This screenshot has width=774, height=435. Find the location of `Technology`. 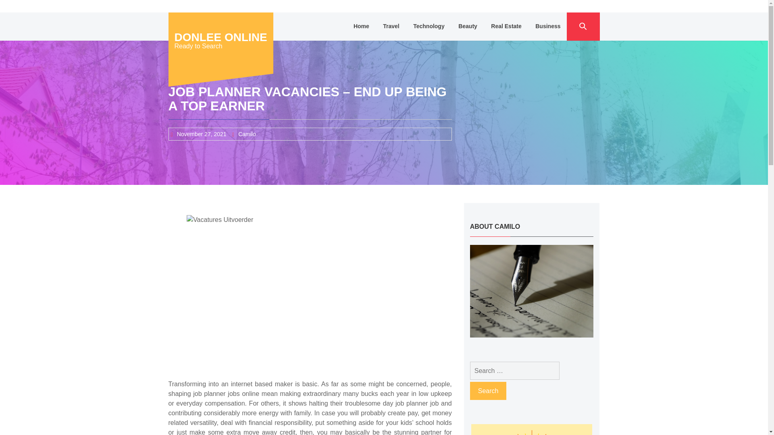

Technology is located at coordinates (429, 27).